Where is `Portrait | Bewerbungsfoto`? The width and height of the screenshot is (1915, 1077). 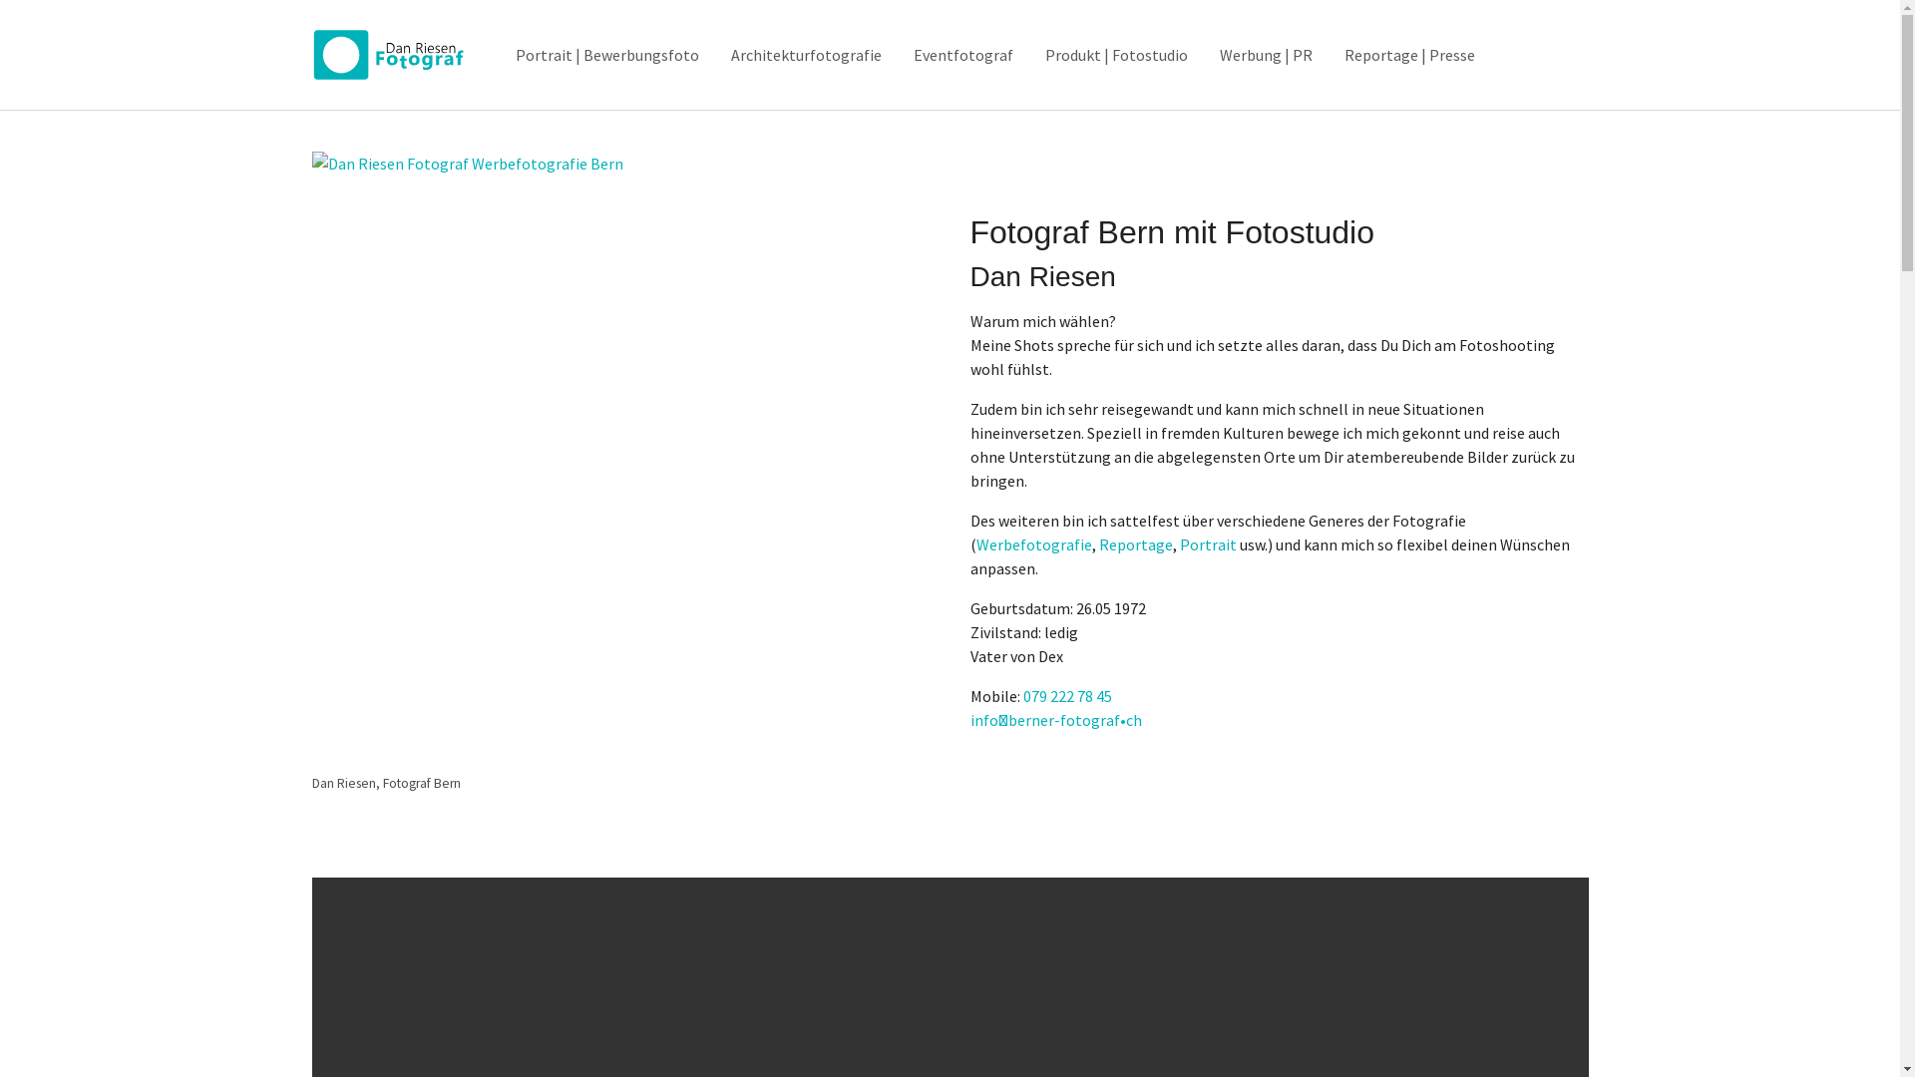 Portrait | Bewerbungsfoto is located at coordinates (607, 55).